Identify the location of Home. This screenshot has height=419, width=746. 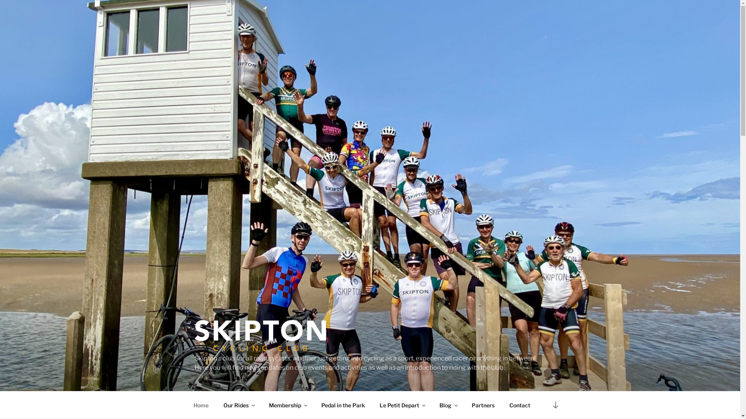
(201, 405).